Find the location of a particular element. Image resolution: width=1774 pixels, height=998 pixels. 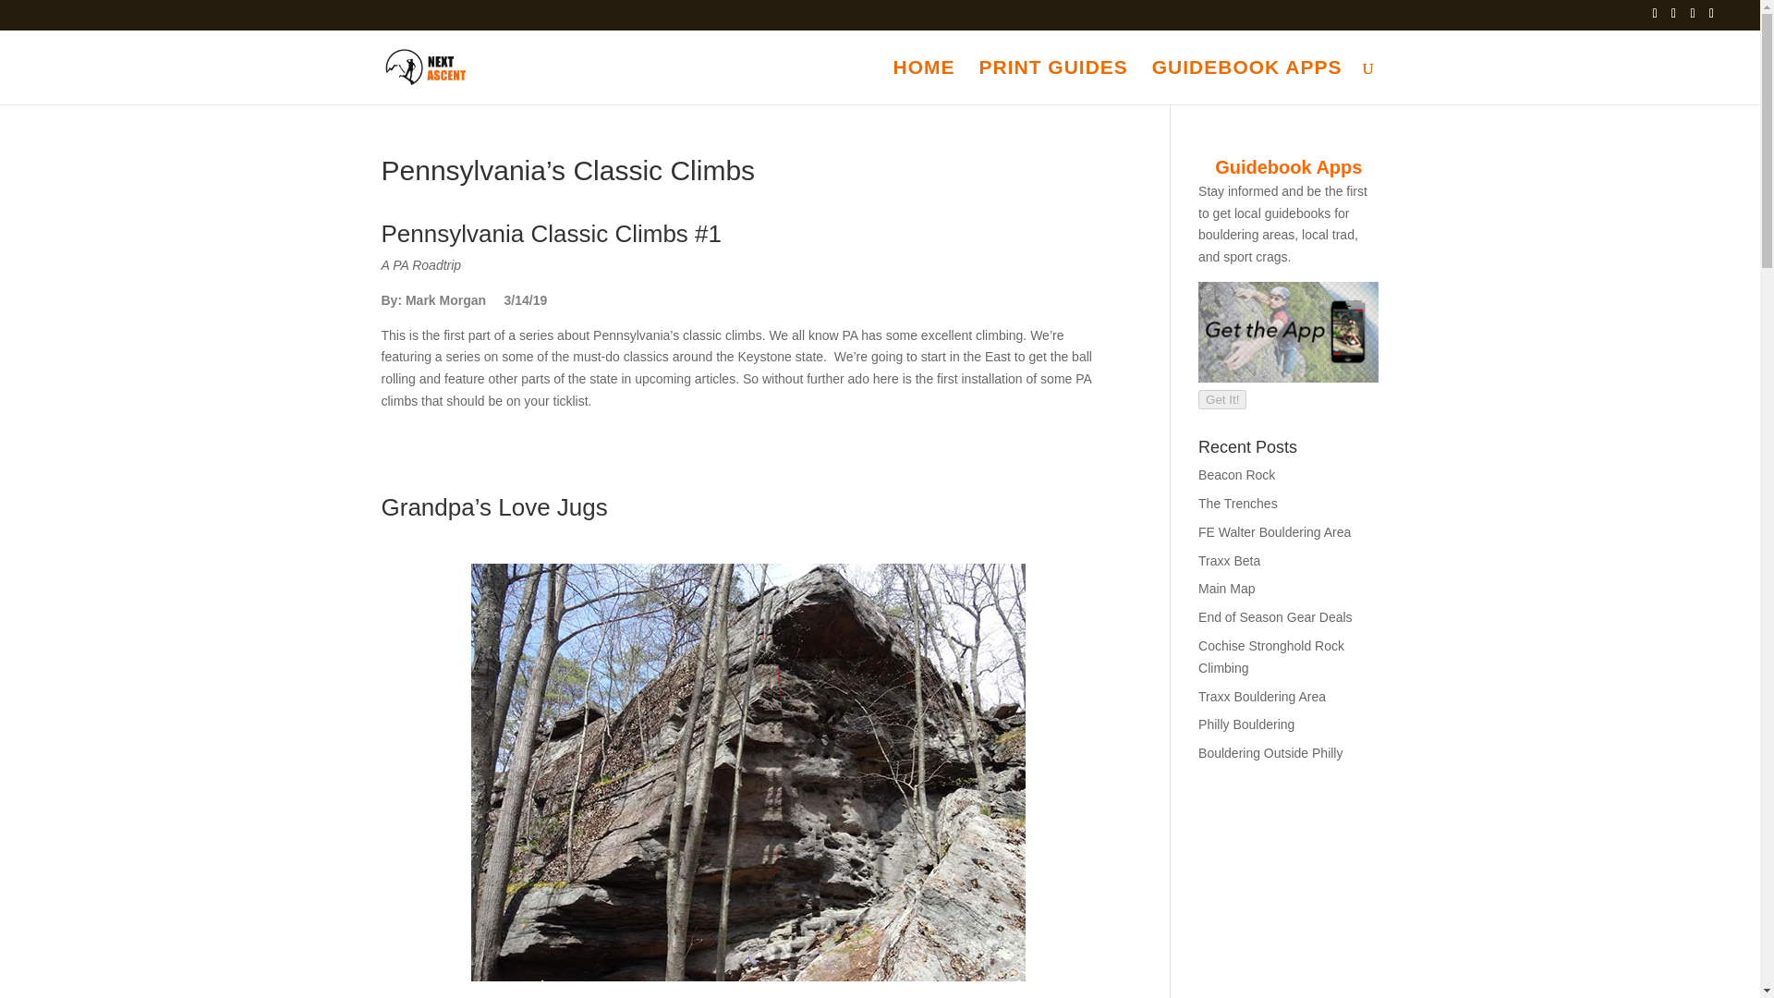

FE Walter Bouldering Area is located at coordinates (1274, 532).